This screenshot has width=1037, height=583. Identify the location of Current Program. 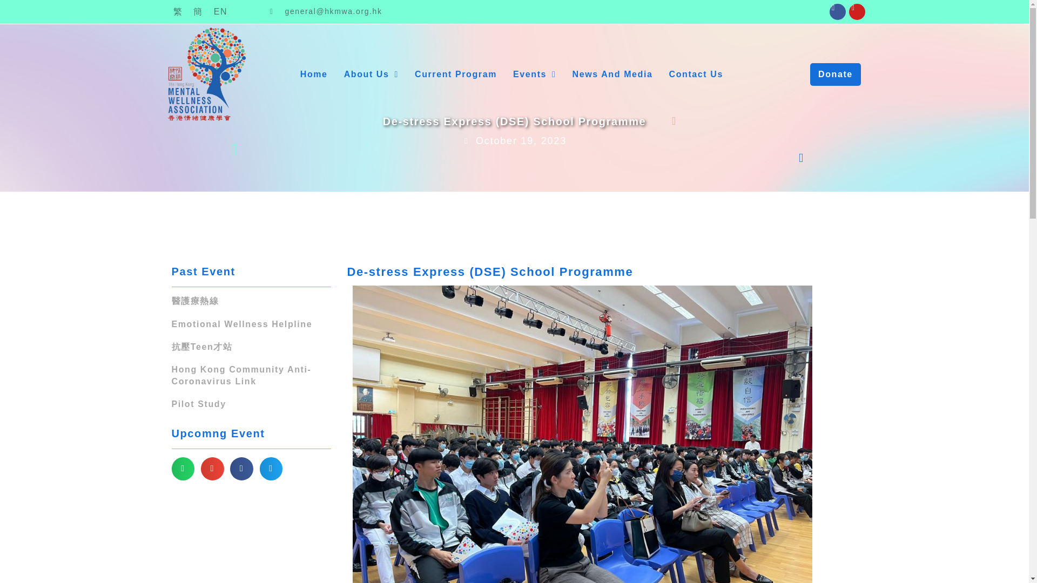
(456, 74).